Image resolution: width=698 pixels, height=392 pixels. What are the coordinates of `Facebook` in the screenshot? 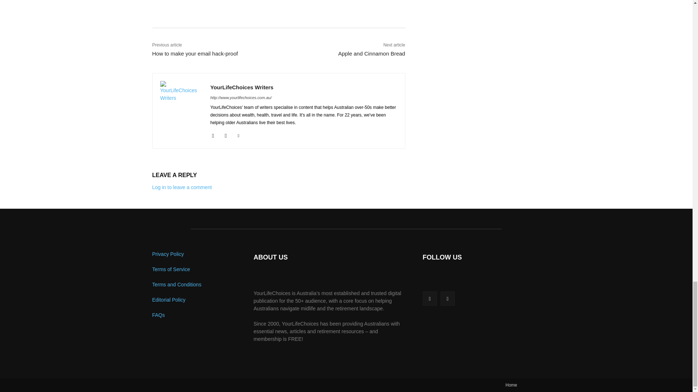 It's located at (213, 134).